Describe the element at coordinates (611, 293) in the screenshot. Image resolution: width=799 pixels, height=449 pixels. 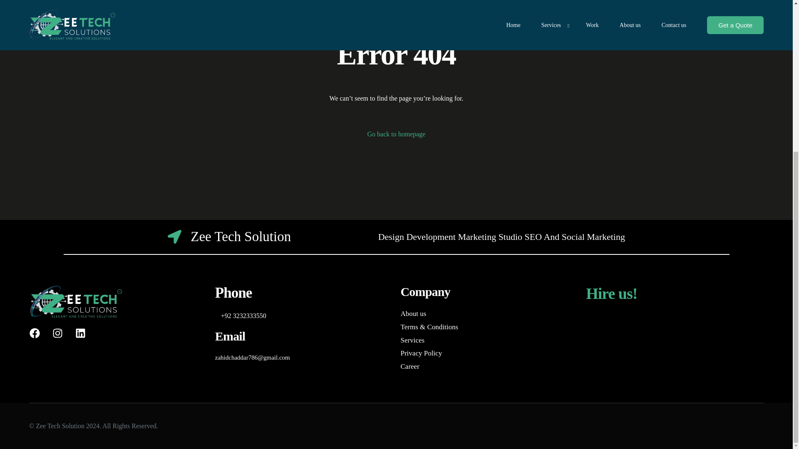
I see `Hire us!` at that location.